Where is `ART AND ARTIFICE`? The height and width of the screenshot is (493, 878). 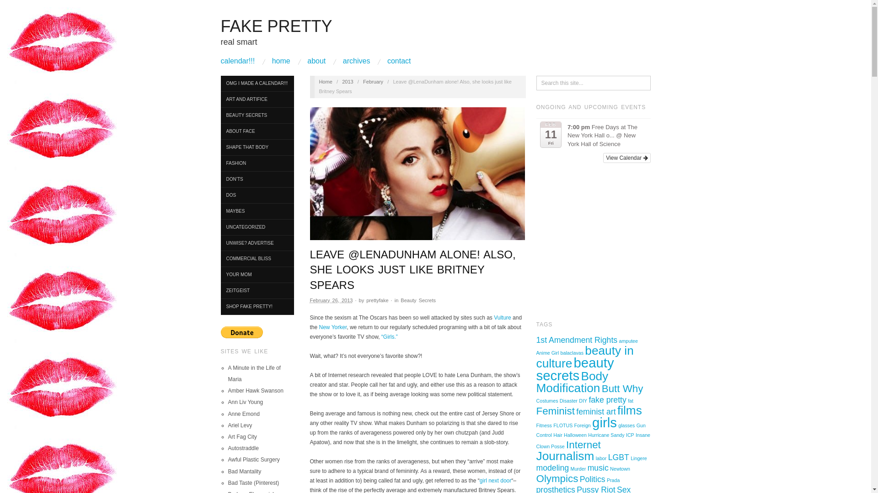
ART AND ARTIFICE is located at coordinates (257, 100).